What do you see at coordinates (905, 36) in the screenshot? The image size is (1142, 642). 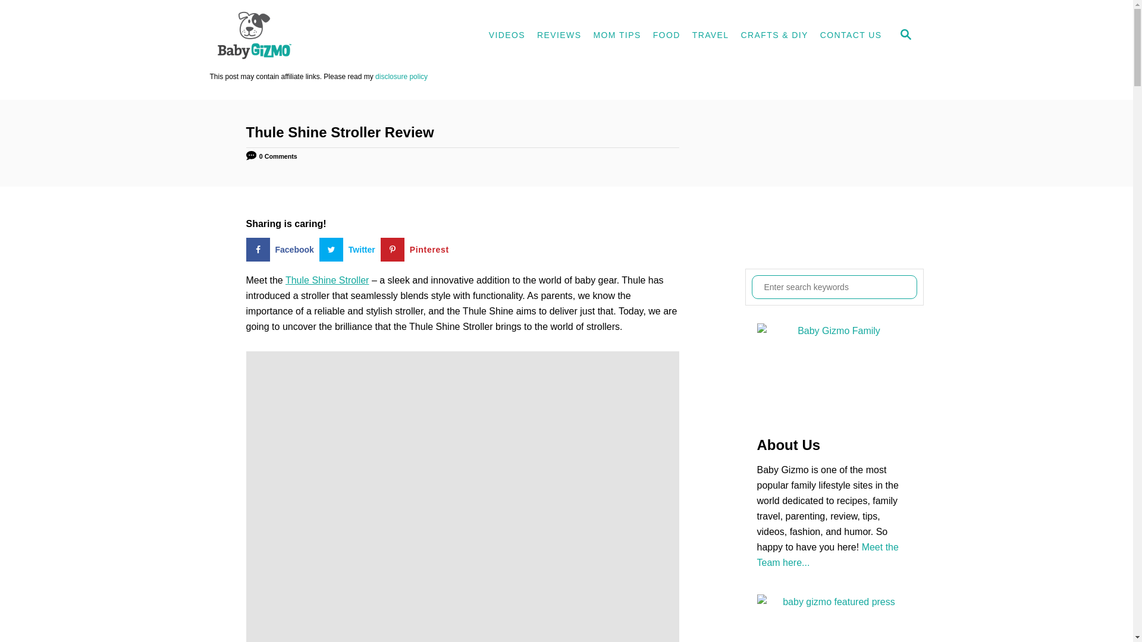 I see `SEARCH` at bounding box center [905, 36].